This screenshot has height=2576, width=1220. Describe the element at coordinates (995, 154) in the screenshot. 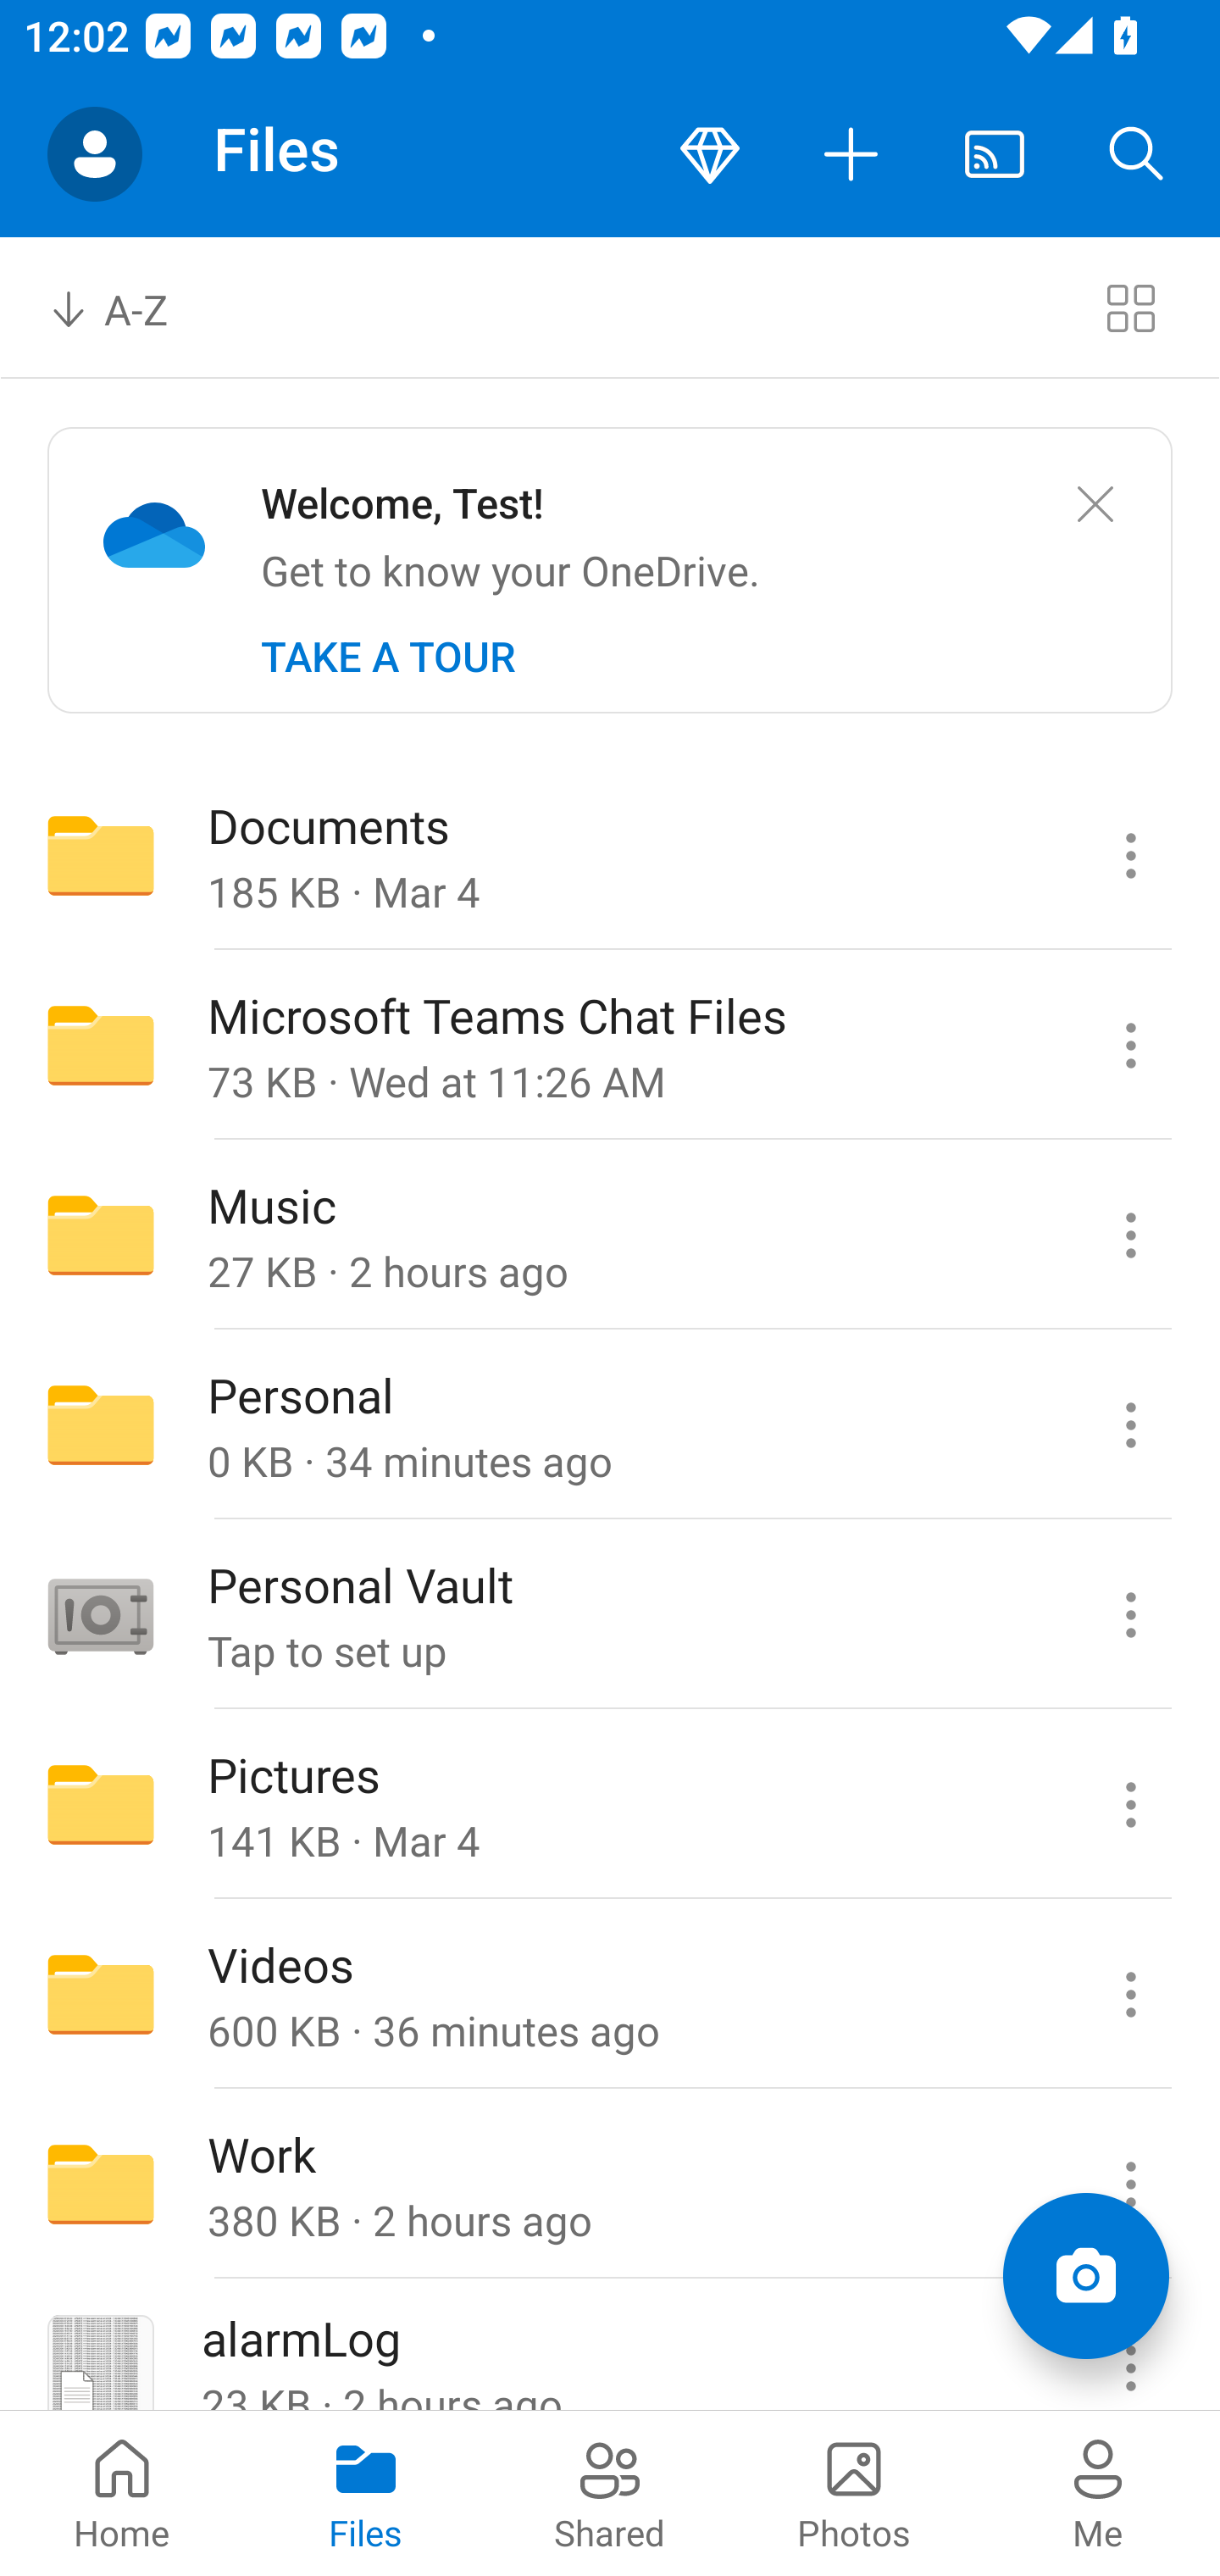

I see `Cast. Disconnected` at that location.